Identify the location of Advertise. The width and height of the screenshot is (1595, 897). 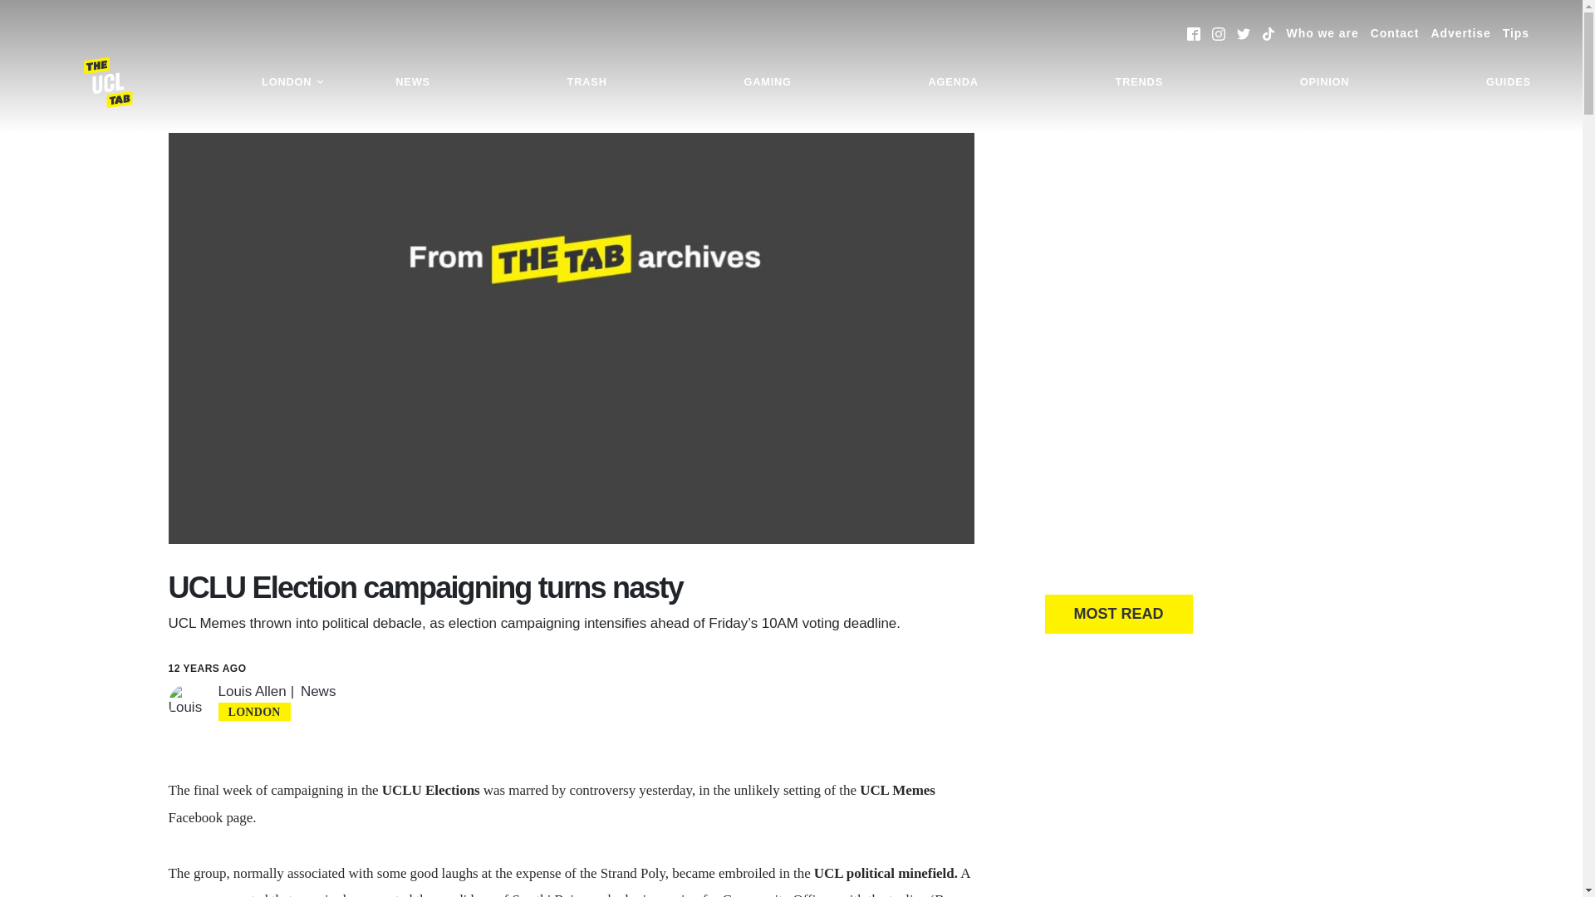
(1460, 33).